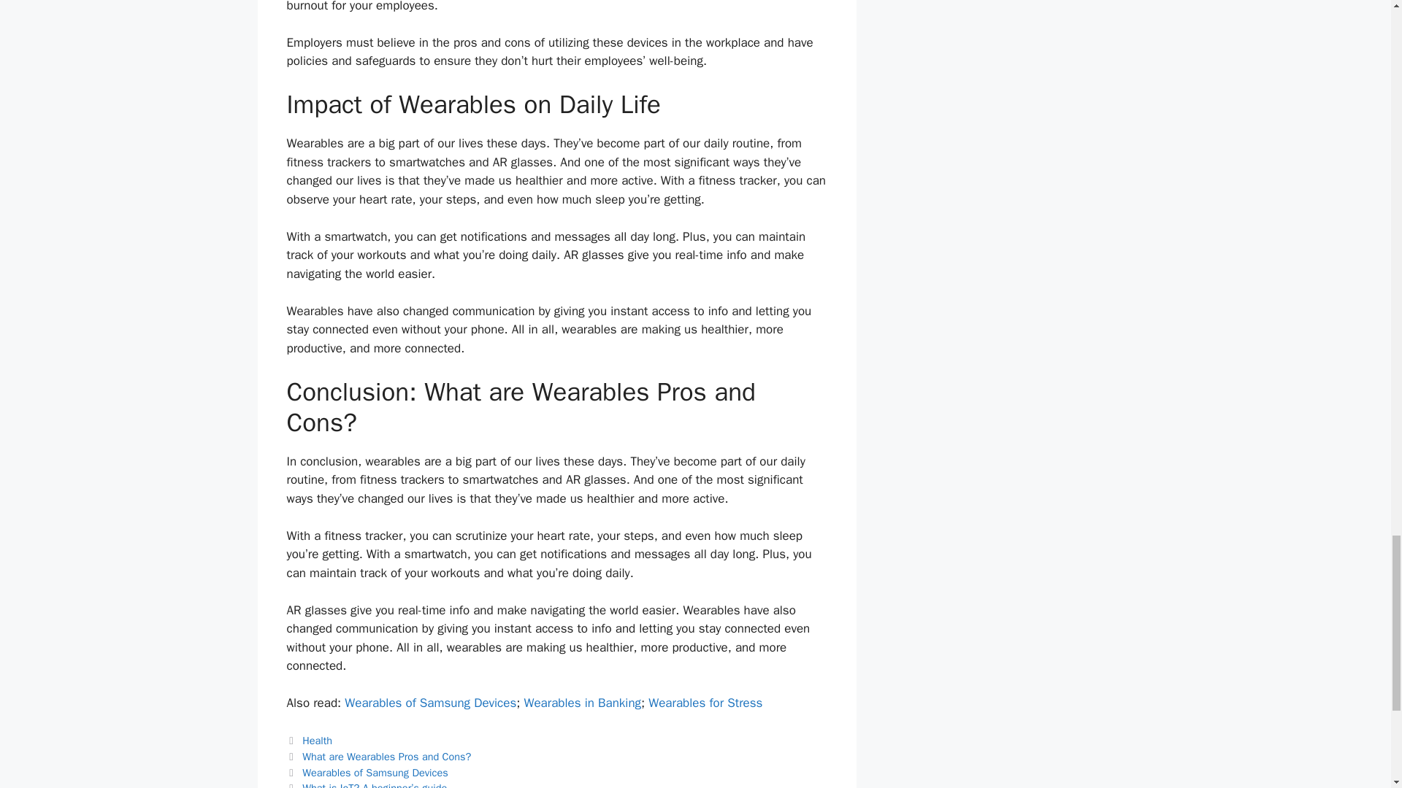 This screenshot has width=1402, height=788. I want to click on Wearables in Banking, so click(581, 703).